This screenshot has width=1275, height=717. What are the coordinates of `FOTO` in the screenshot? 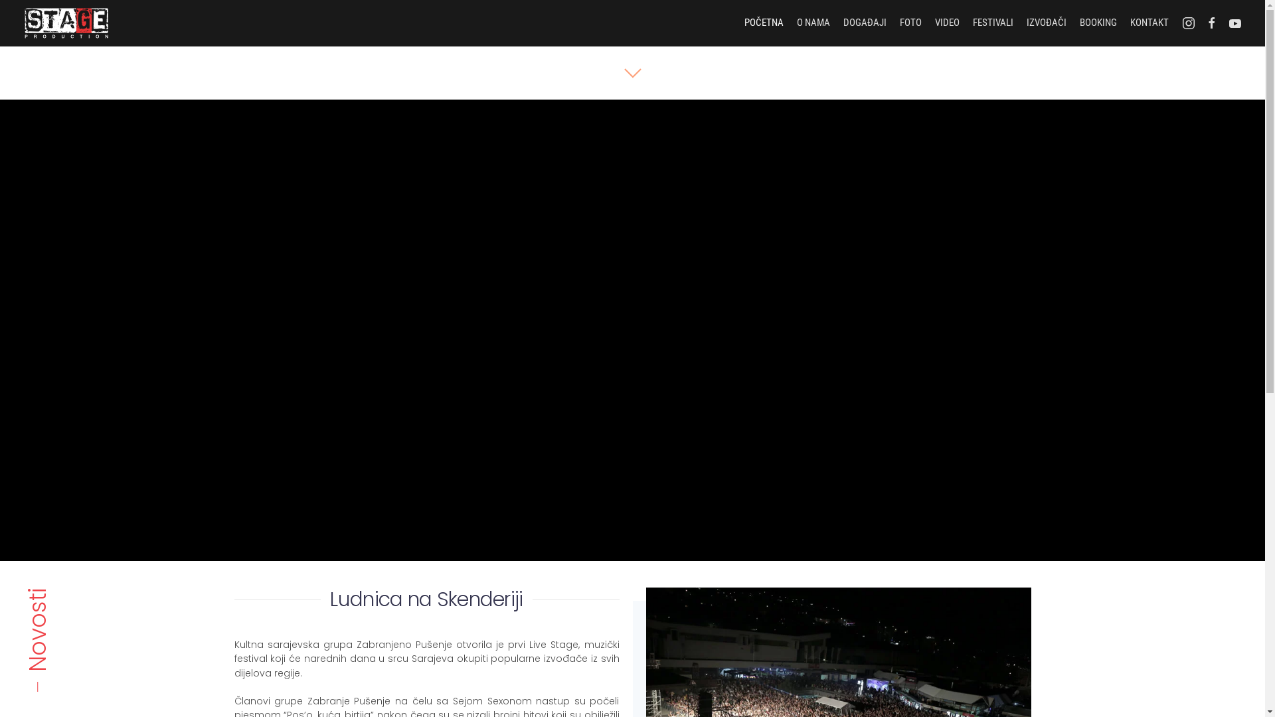 It's located at (911, 23).